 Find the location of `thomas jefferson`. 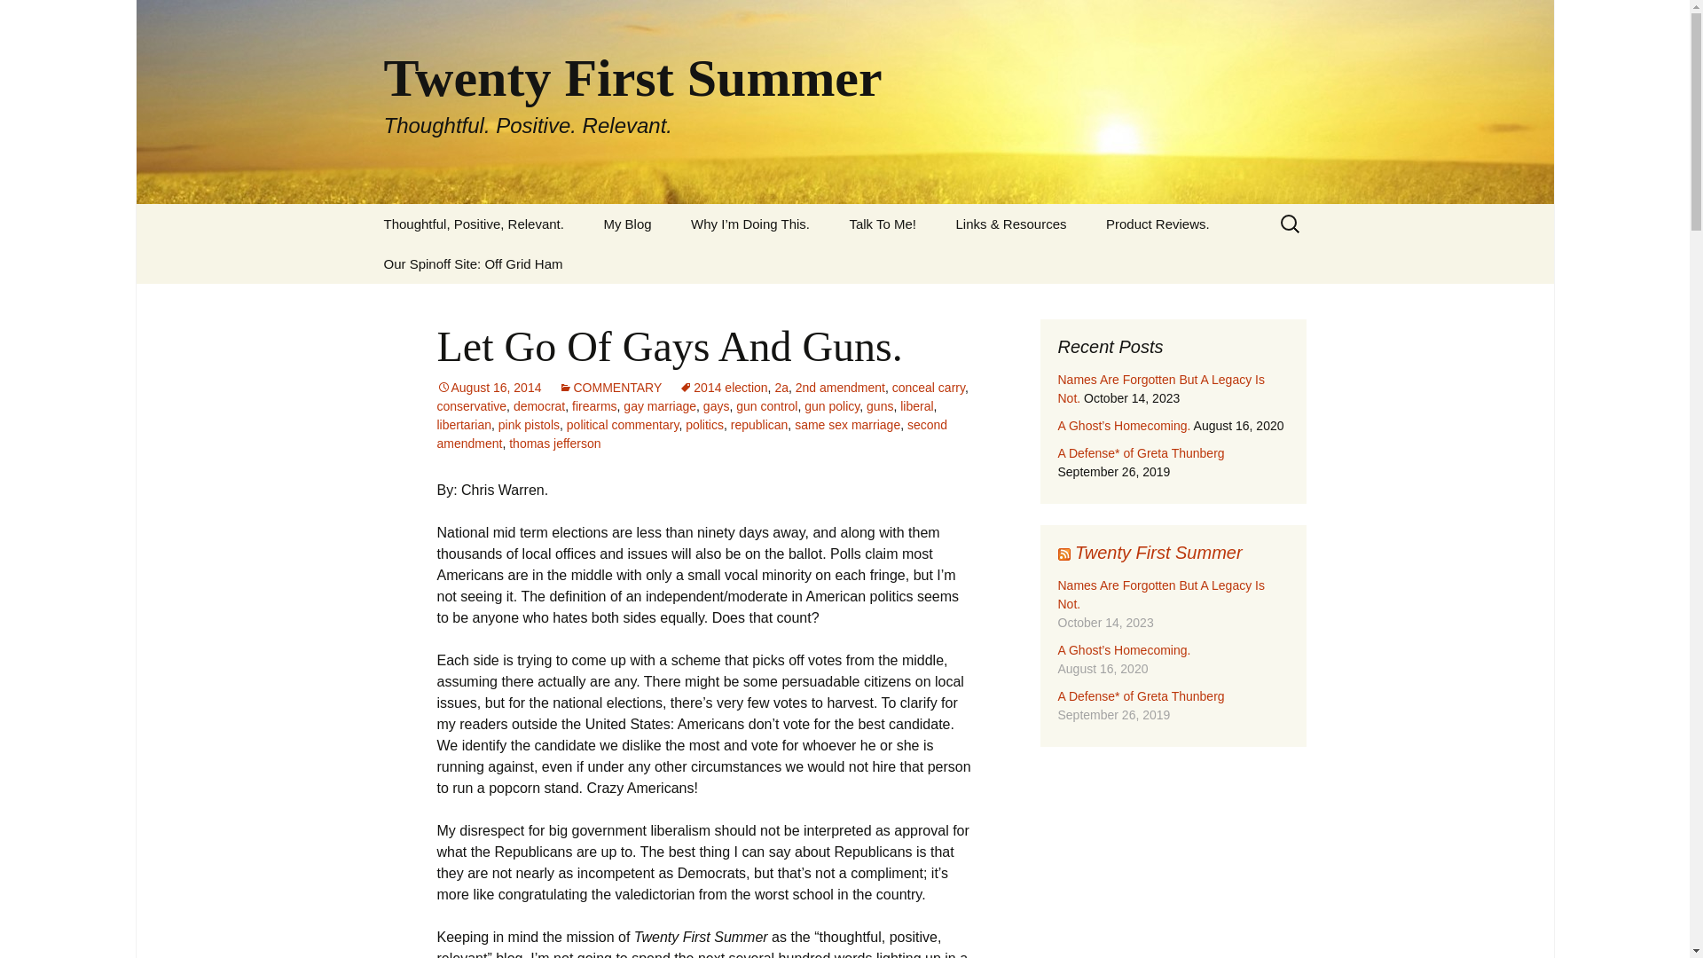

thomas jefferson is located at coordinates (555, 444).